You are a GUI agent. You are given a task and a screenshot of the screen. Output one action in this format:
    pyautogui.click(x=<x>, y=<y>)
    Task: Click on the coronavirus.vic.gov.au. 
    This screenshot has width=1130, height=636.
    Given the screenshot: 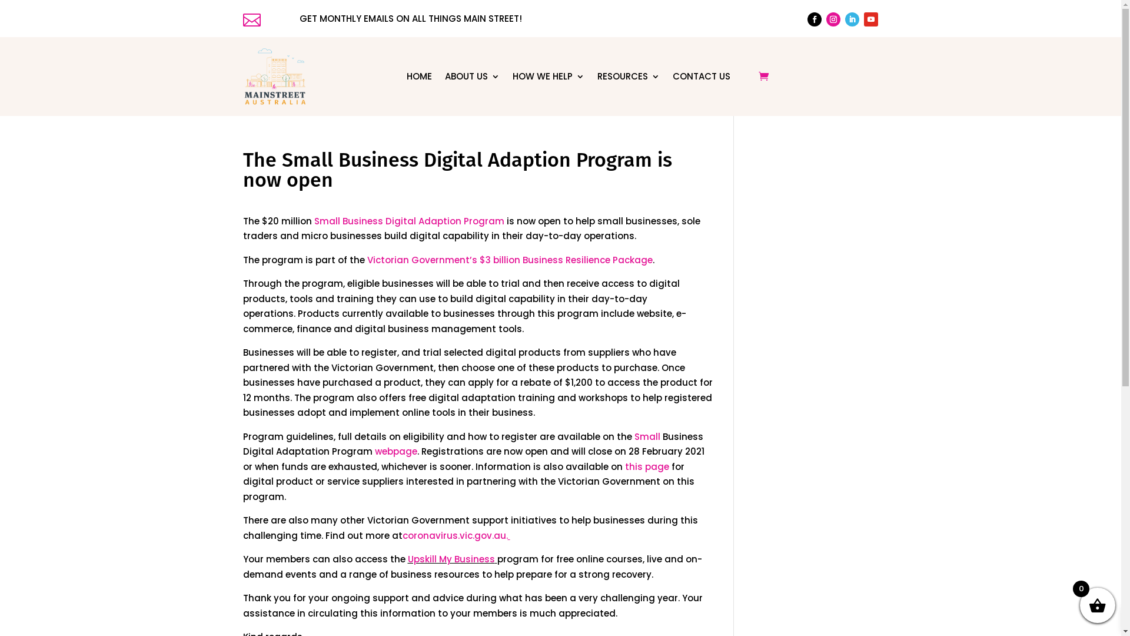 What is the action you would take?
    pyautogui.click(x=457, y=536)
    